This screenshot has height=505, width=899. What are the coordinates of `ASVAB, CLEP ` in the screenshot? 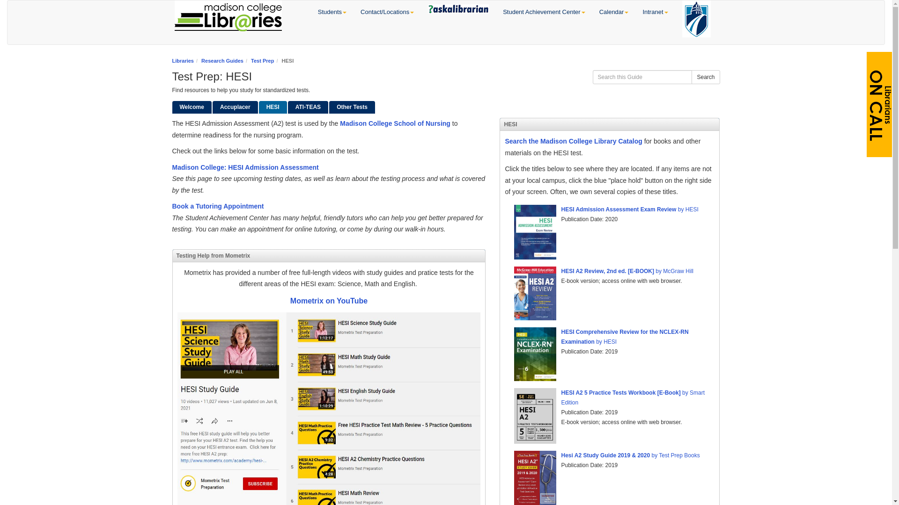 It's located at (352, 108).